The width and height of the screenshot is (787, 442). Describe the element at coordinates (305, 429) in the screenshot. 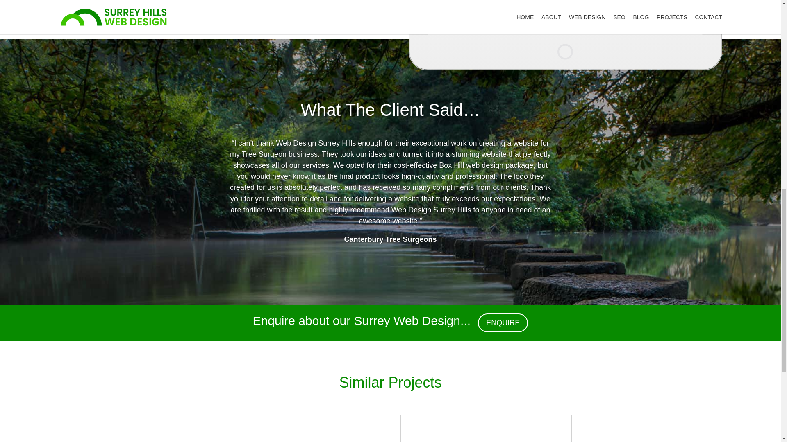

I see `My Builder Essex` at that location.